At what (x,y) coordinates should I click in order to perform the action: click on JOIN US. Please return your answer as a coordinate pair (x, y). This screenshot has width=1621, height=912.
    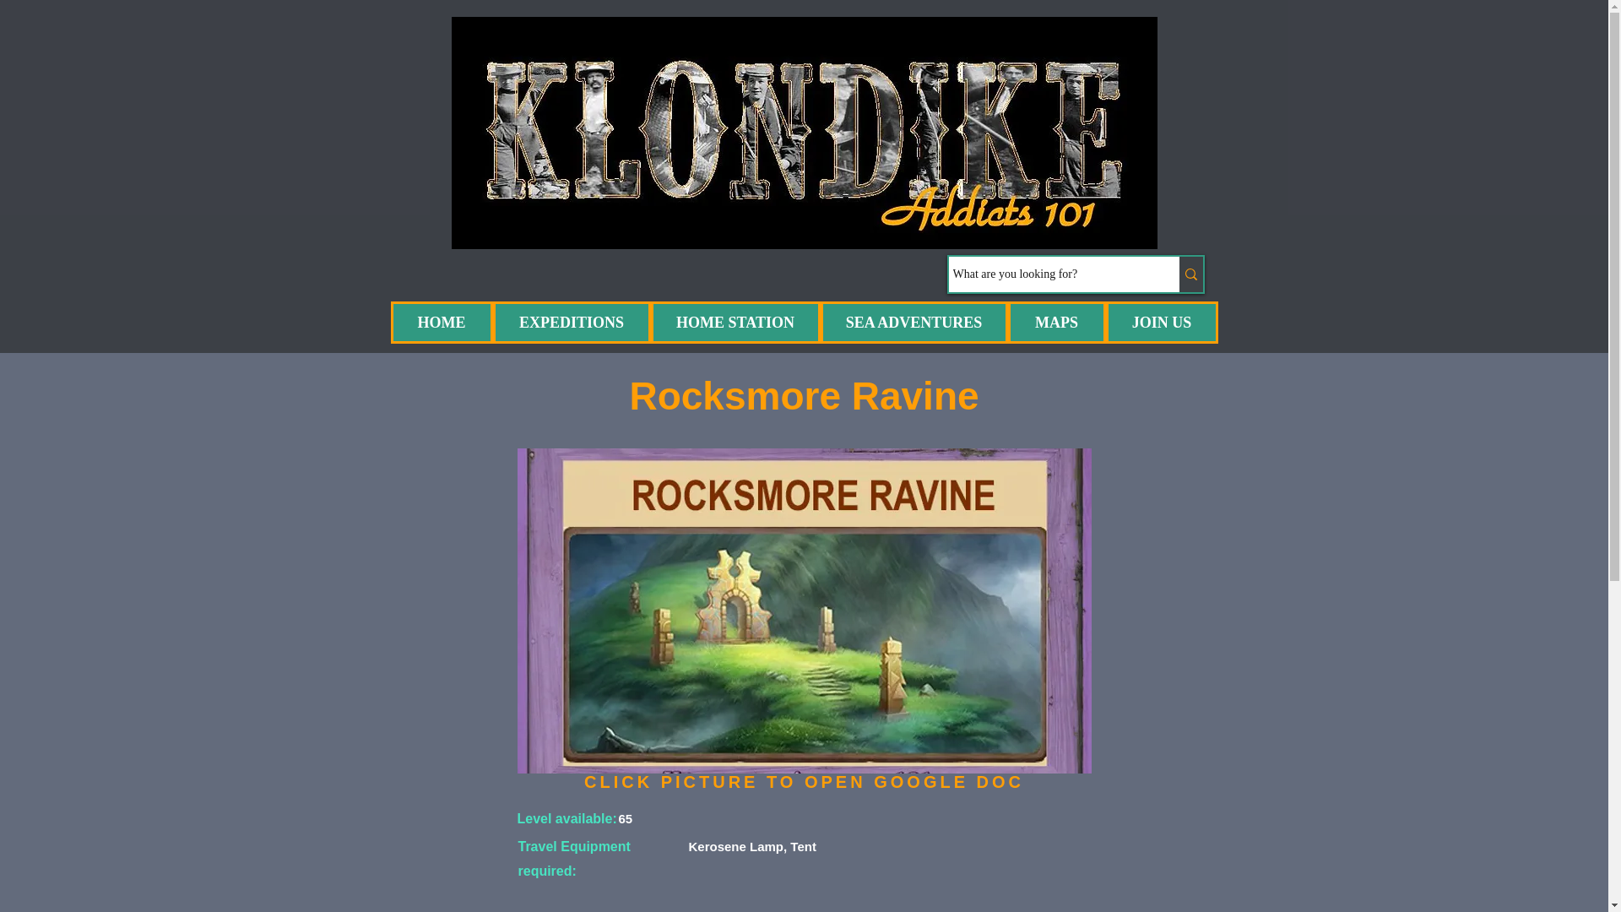
    Looking at the image, I should click on (1162, 323).